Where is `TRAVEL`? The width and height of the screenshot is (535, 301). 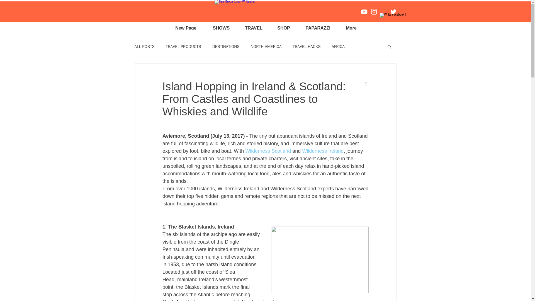
TRAVEL is located at coordinates (254, 28).